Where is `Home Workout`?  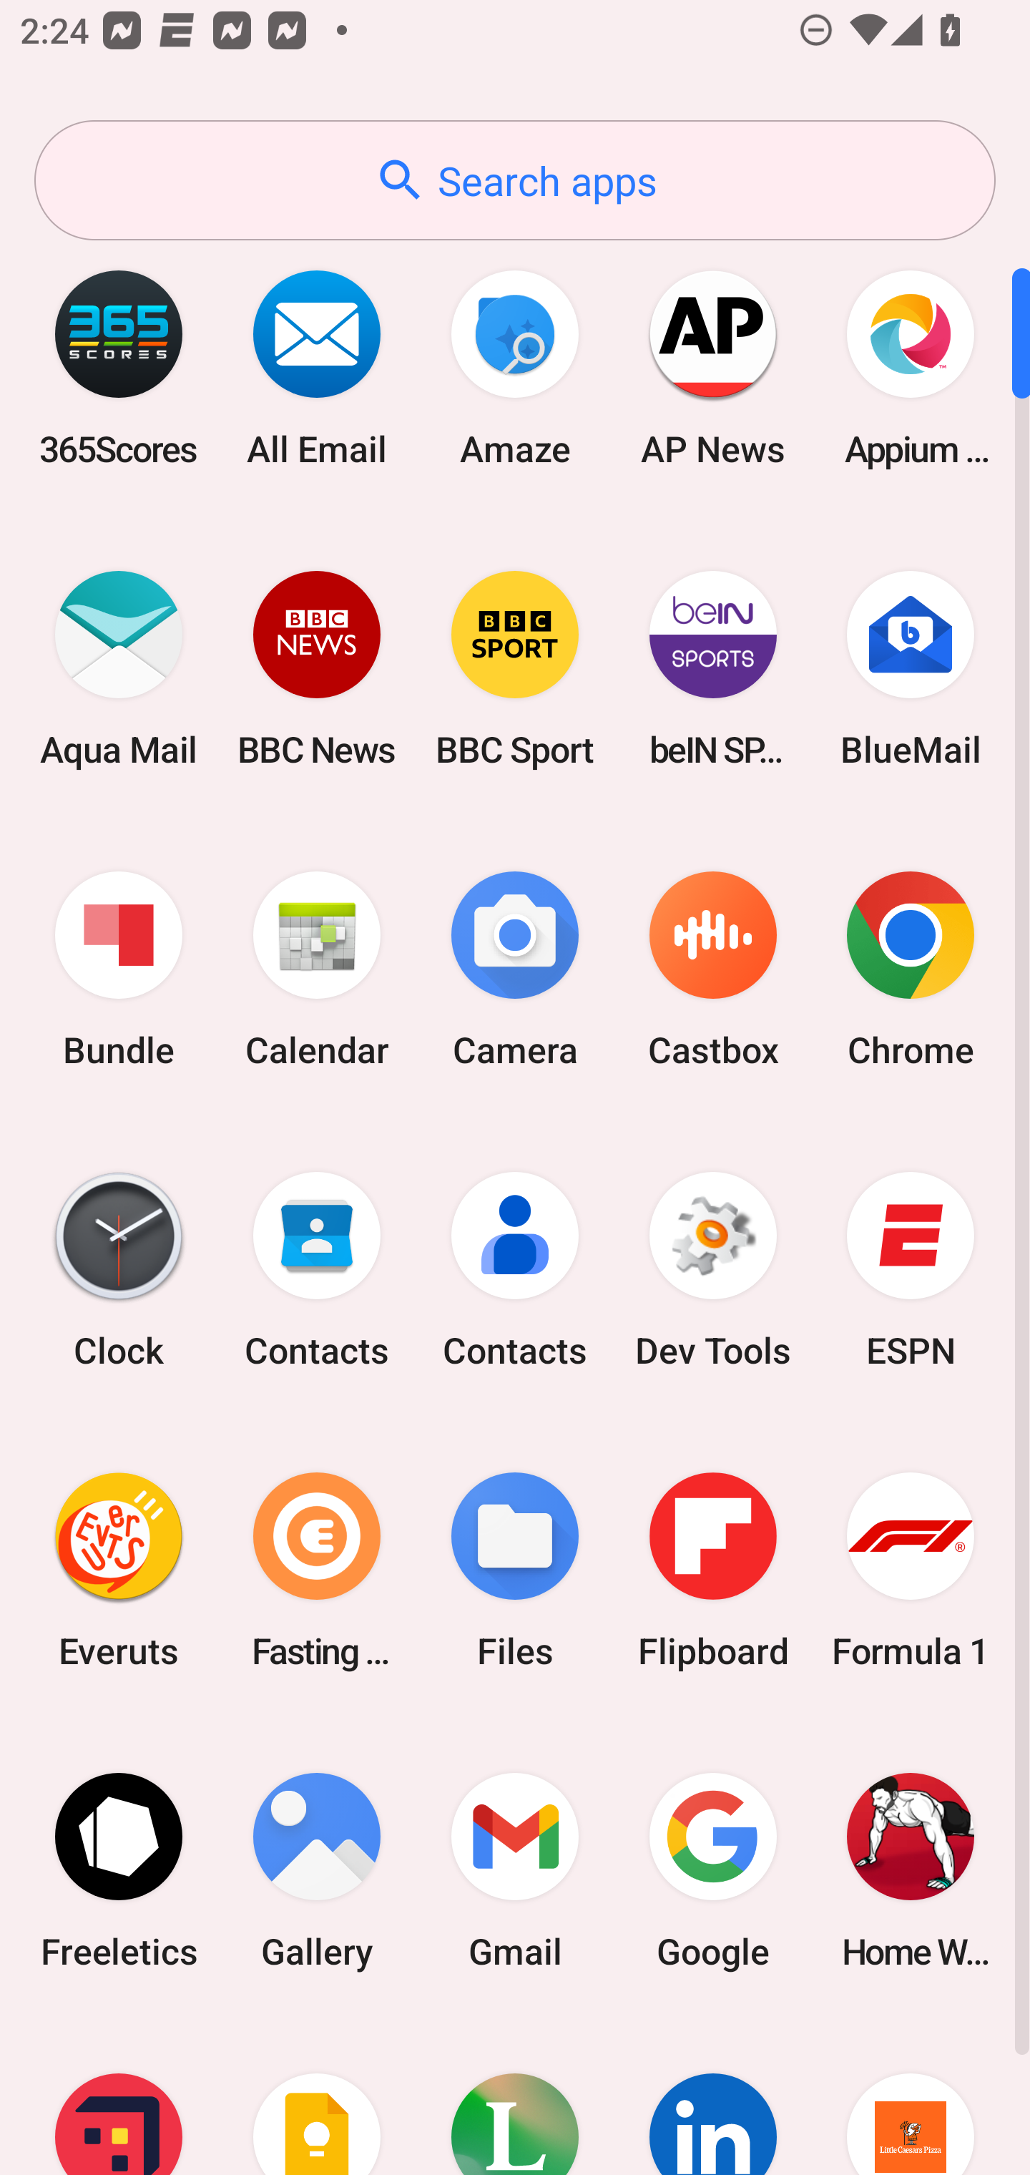
Home Workout is located at coordinates (911, 1870).